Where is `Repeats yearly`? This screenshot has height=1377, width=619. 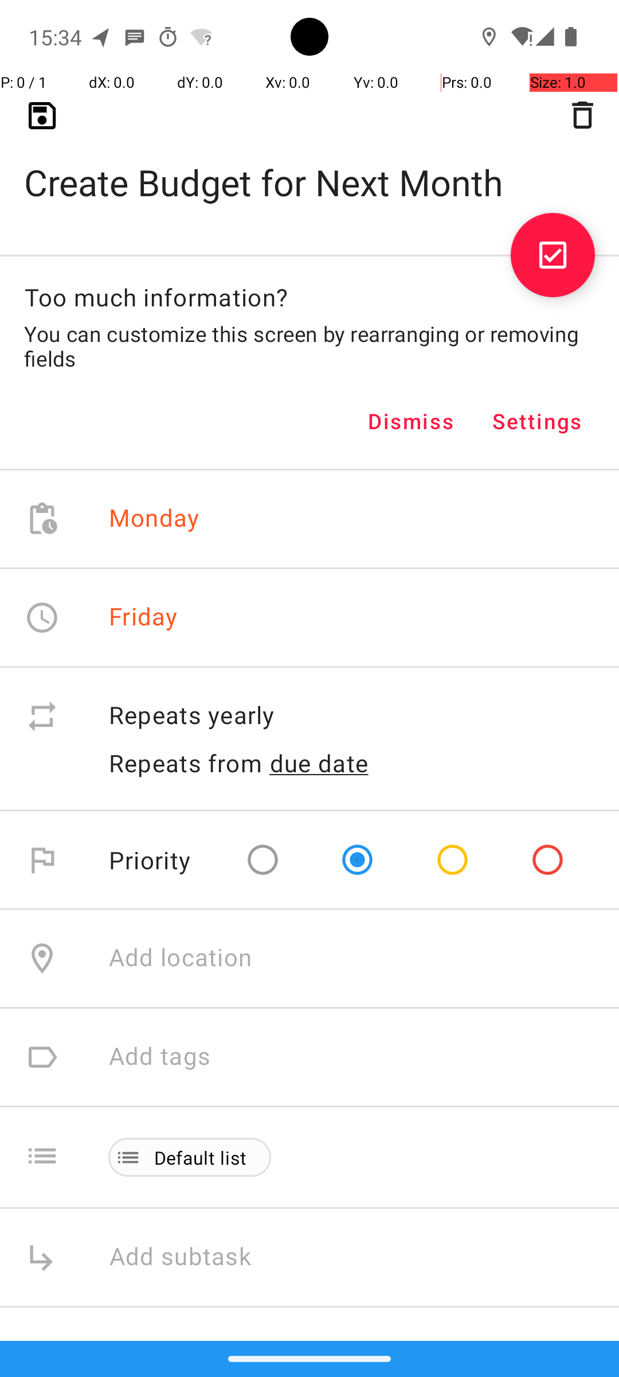
Repeats yearly is located at coordinates (352, 716).